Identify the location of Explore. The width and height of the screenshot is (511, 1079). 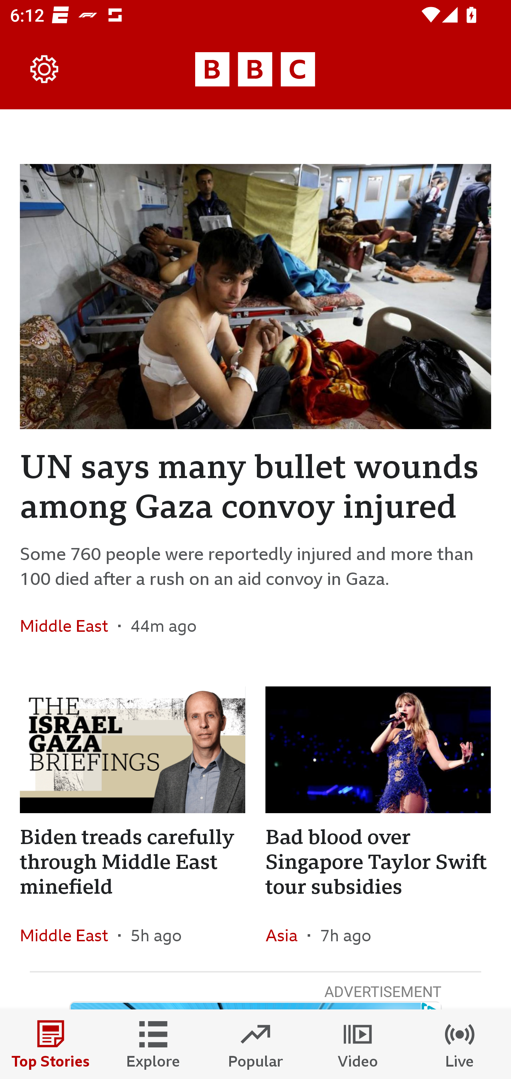
(153, 1044).